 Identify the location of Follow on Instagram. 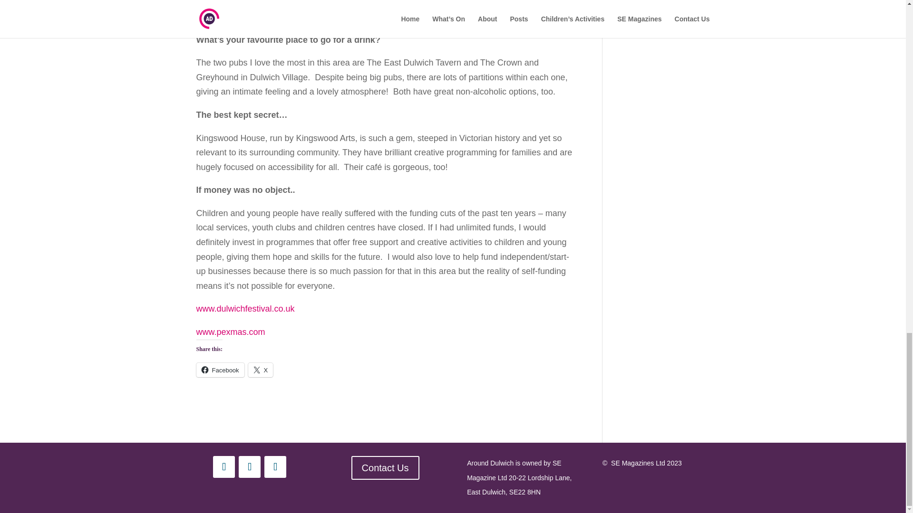
(223, 466).